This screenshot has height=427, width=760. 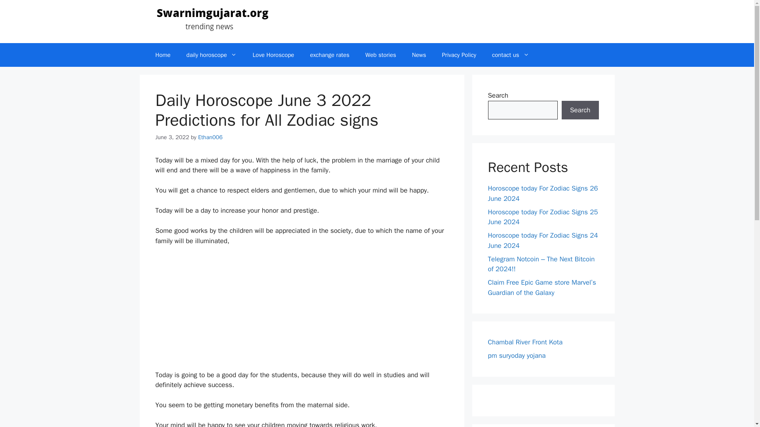 I want to click on Horoscope today For Zodiac Signs 26 June 2024, so click(x=542, y=193).